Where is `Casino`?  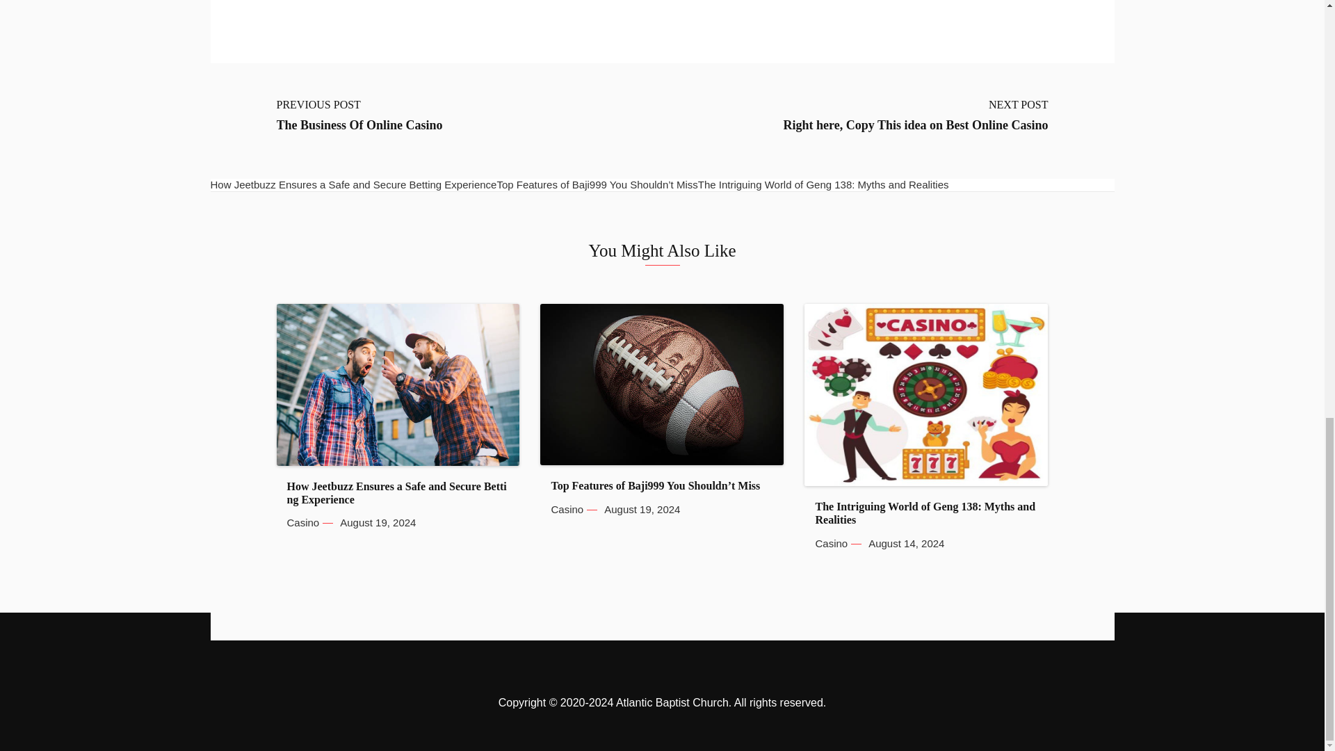 Casino is located at coordinates (302, 523).